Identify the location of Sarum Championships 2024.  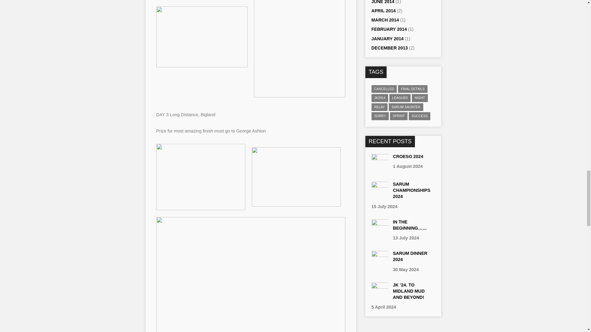
(380, 195).